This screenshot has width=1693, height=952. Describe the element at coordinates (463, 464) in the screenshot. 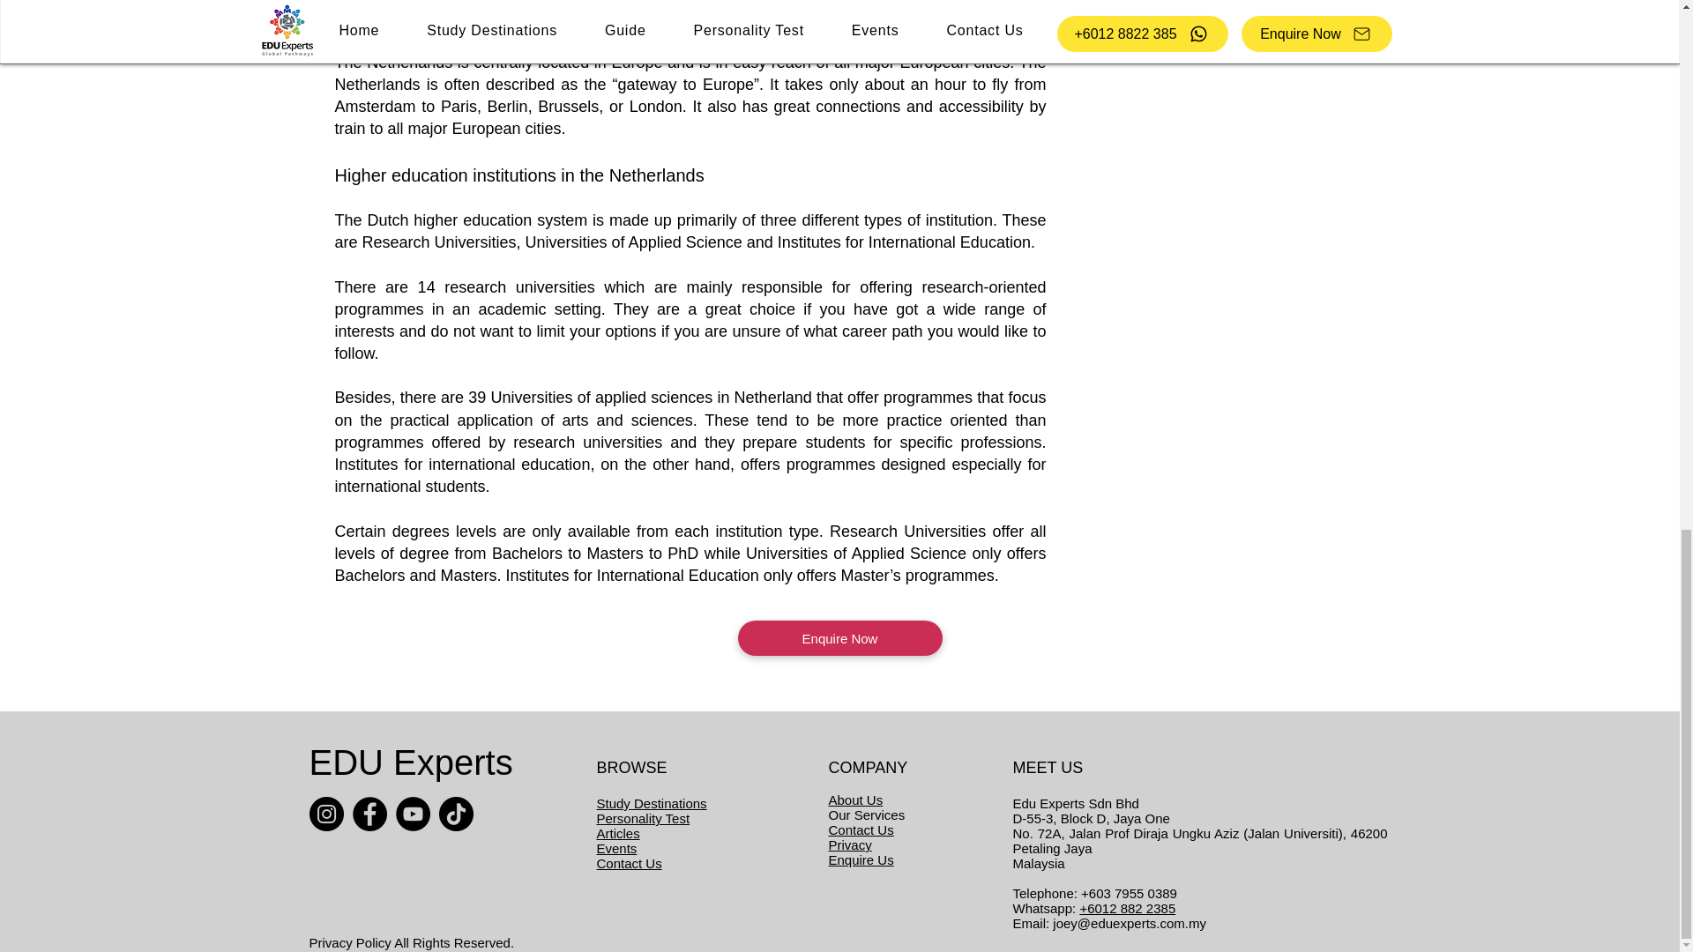

I see `Institutes for international education` at that location.